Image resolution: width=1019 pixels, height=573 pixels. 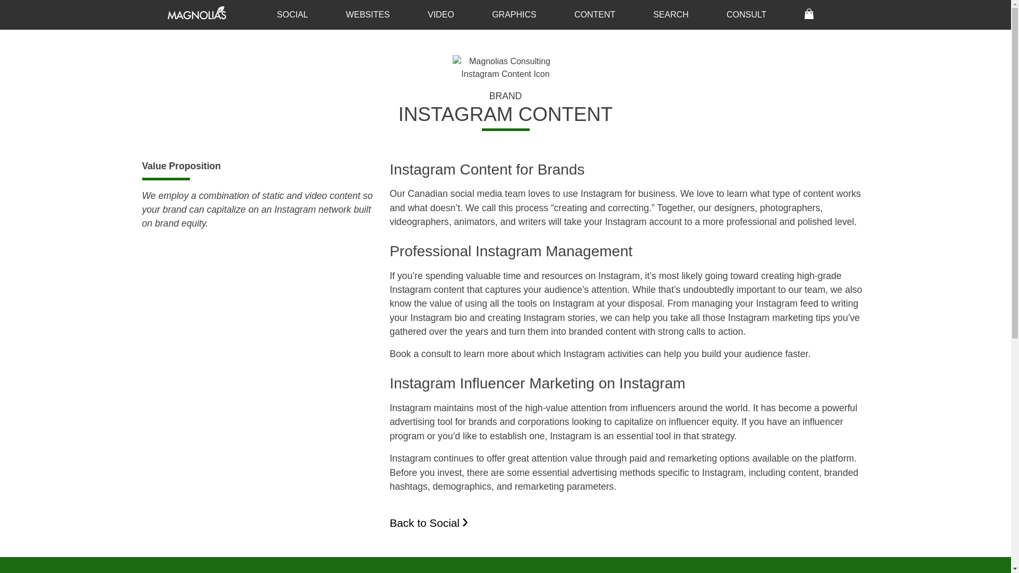 I want to click on SOCIAL, so click(x=292, y=14).